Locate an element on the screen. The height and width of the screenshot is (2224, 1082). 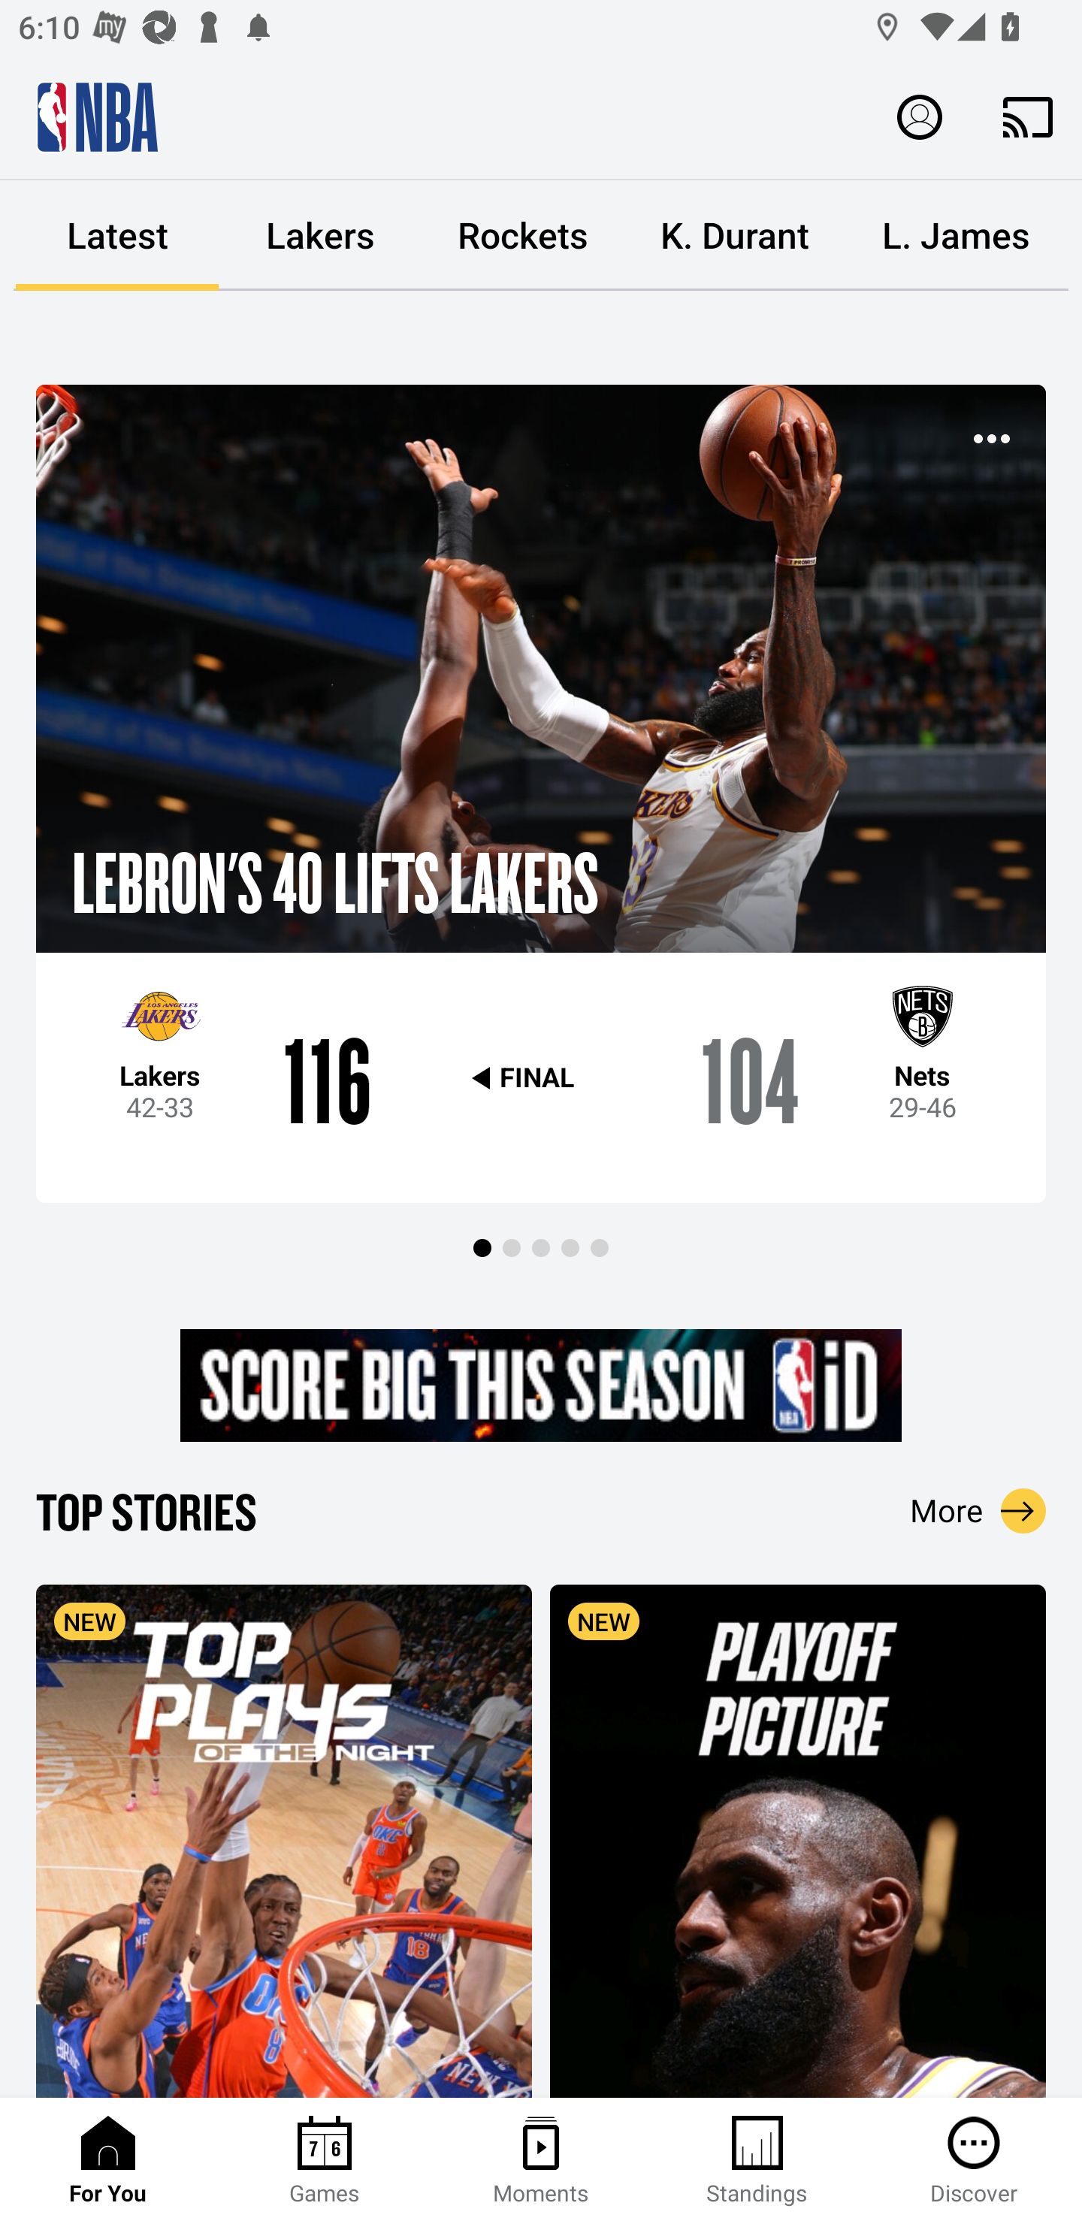
Profile is located at coordinates (920, 116).